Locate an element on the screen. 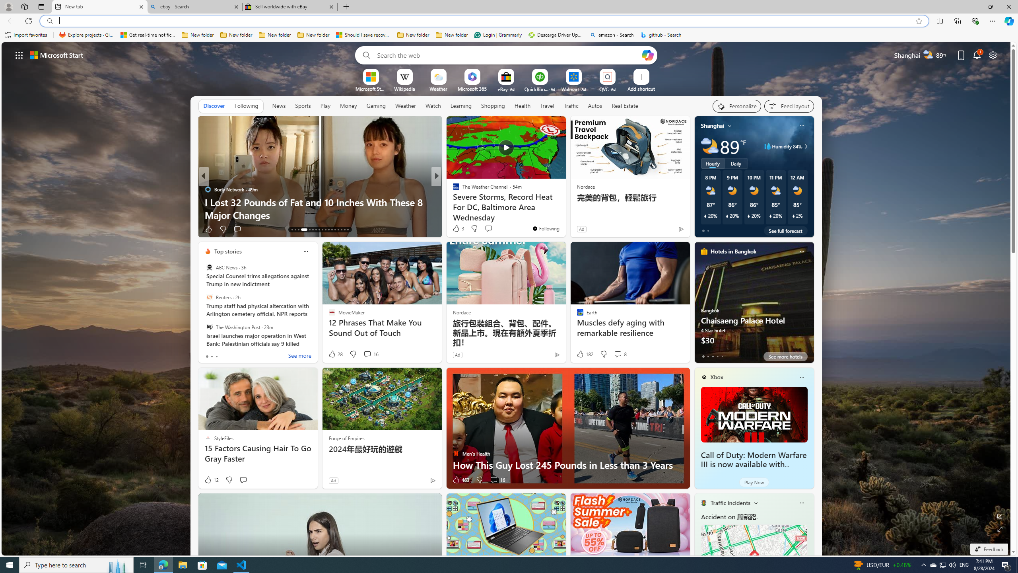  Dislike is located at coordinates (479, 480).